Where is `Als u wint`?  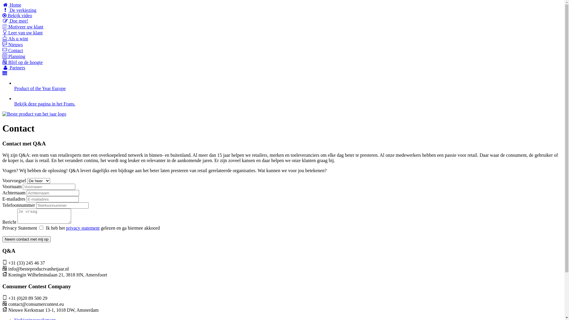
Als u wint is located at coordinates (282, 39).